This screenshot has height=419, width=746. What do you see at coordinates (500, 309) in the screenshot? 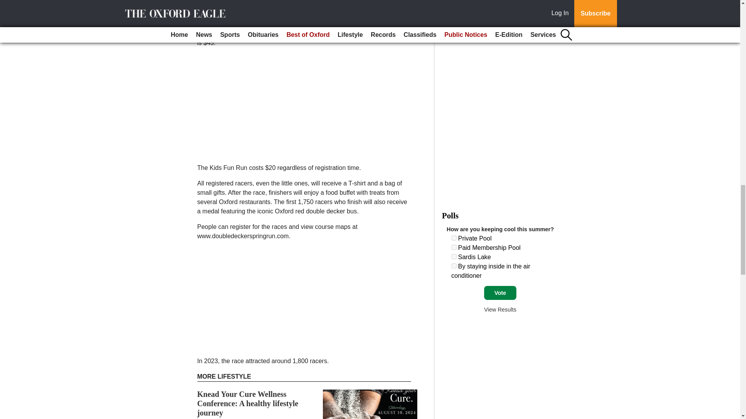
I see `View Results Of This Poll` at bounding box center [500, 309].